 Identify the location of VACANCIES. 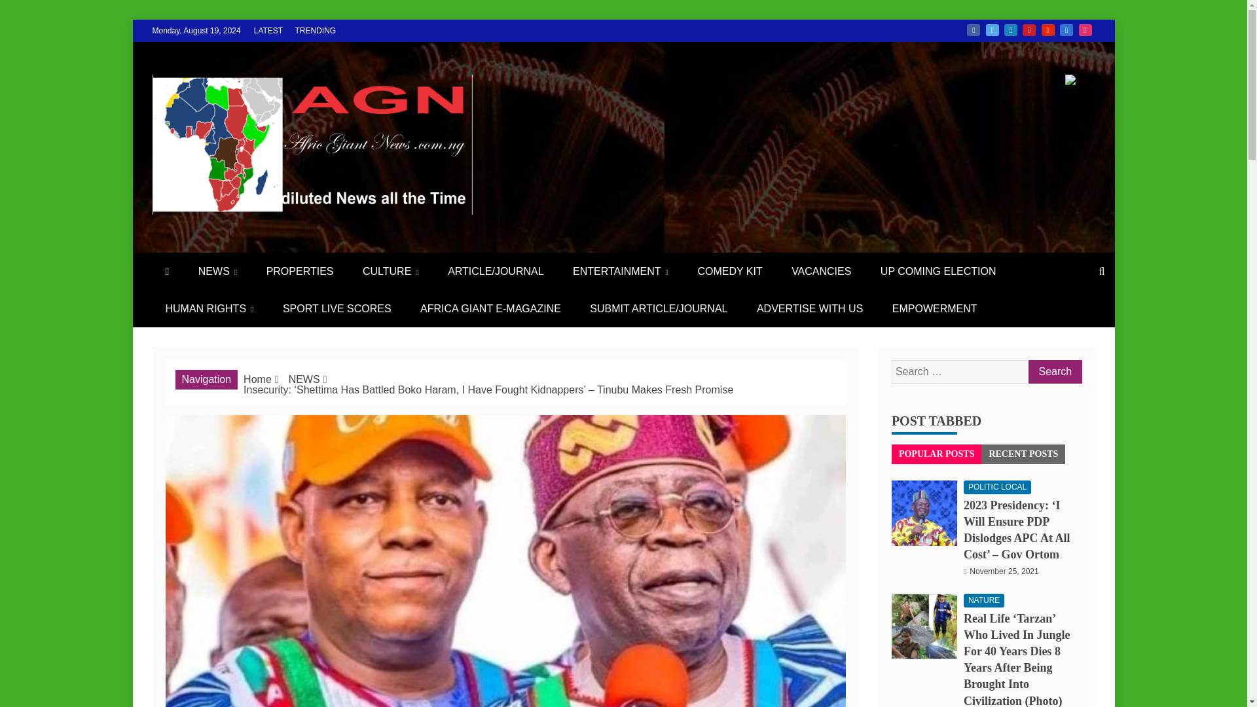
(821, 271).